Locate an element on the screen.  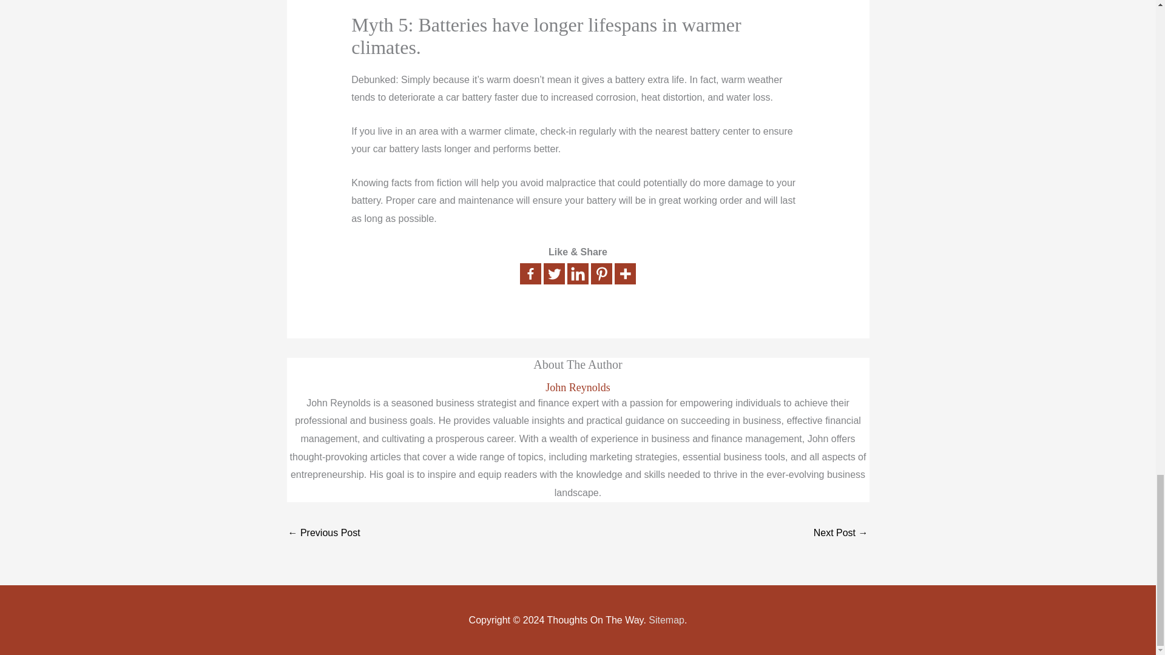
Pinterest is located at coordinates (601, 274).